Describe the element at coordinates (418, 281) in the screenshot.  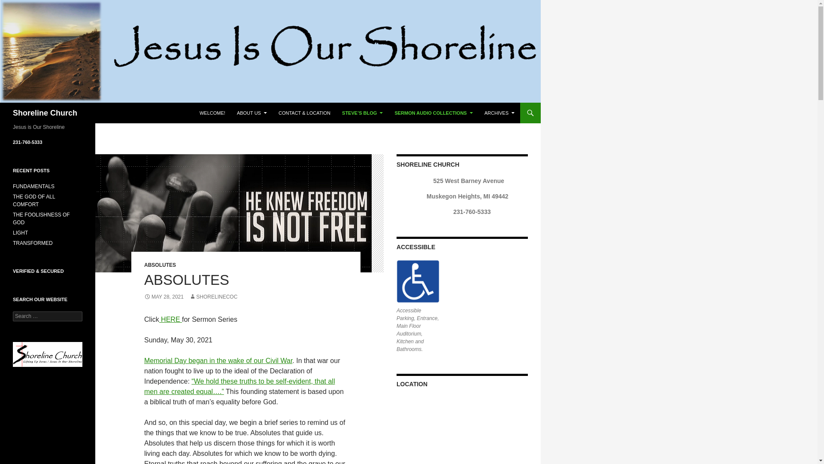
I see `ACCESSIBLE` at that location.